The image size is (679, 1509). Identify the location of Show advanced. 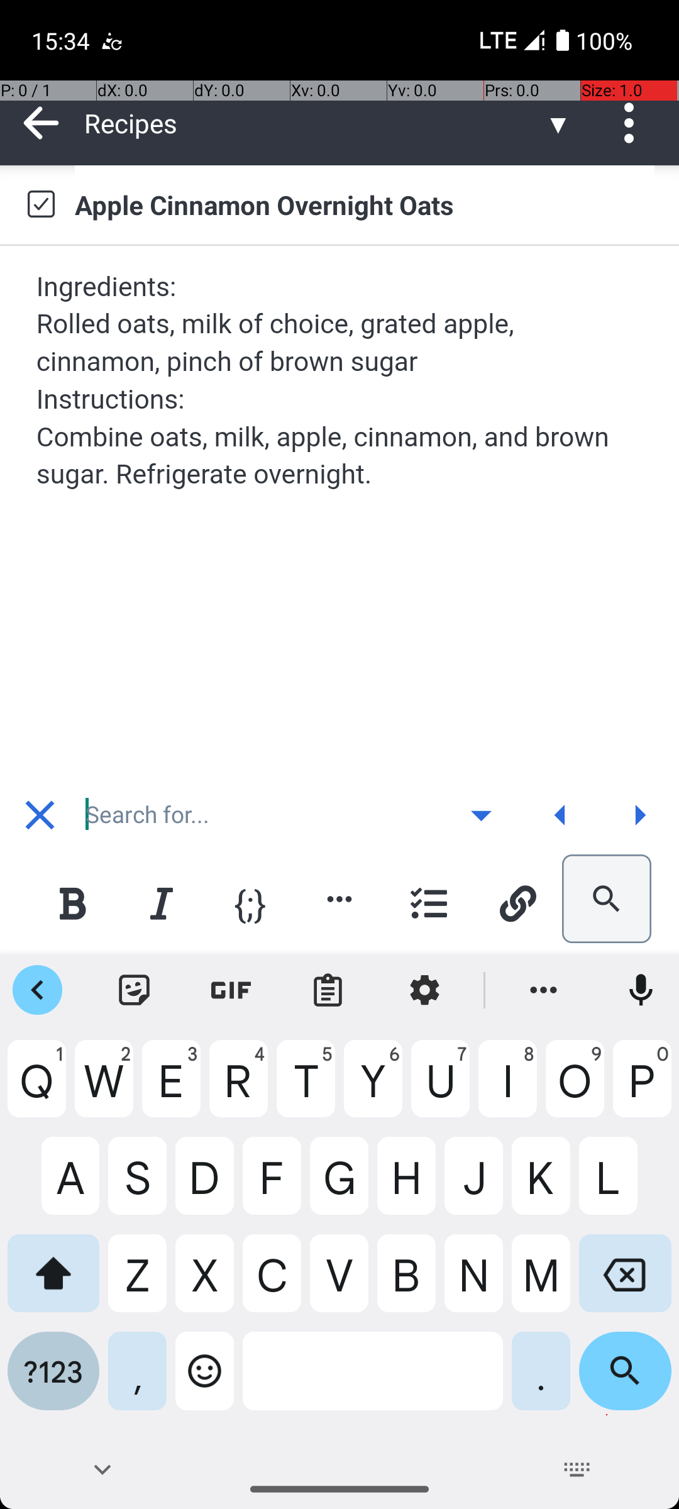
(481, 815).